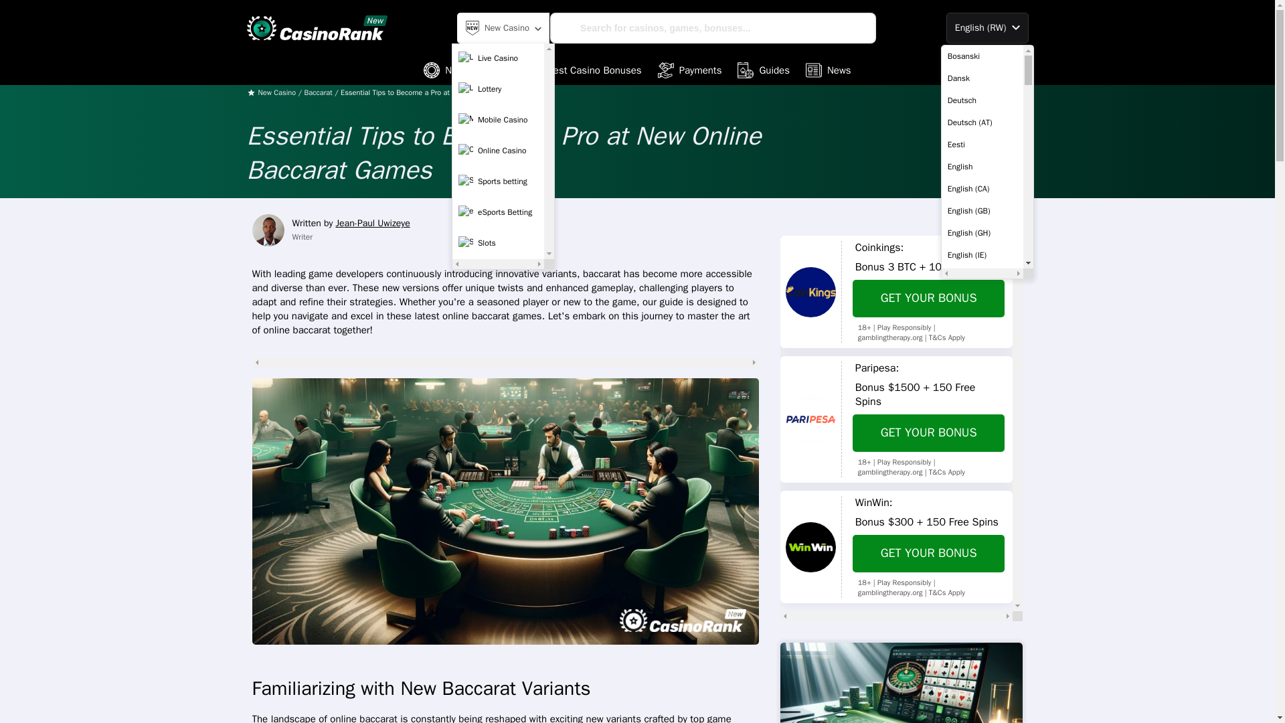 The height and width of the screenshot is (723, 1285). Describe the element at coordinates (498, 243) in the screenshot. I see `Slots` at that location.